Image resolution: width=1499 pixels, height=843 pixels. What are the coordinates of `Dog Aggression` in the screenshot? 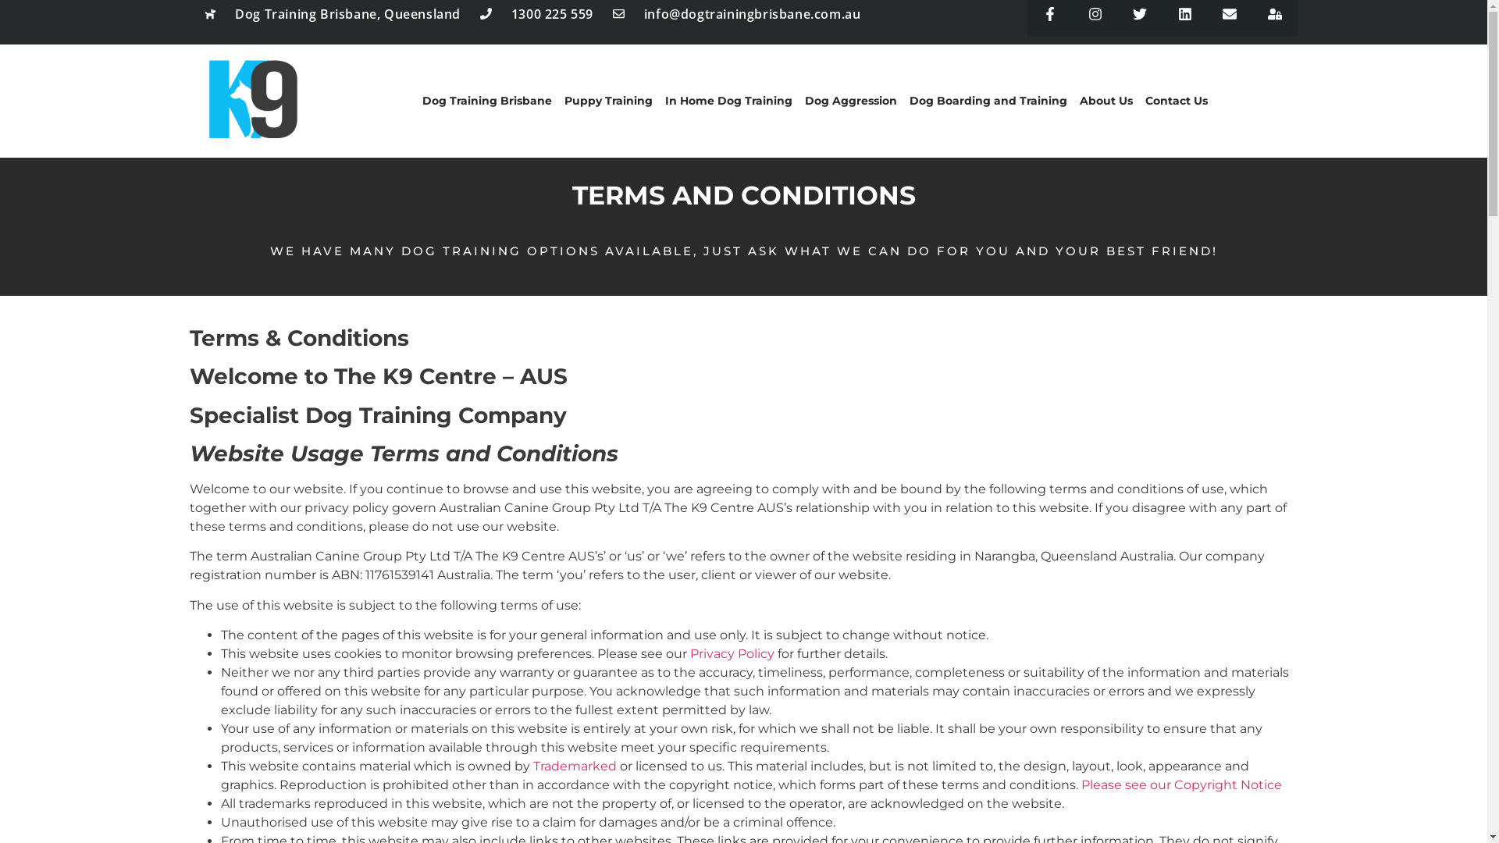 It's located at (851, 101).